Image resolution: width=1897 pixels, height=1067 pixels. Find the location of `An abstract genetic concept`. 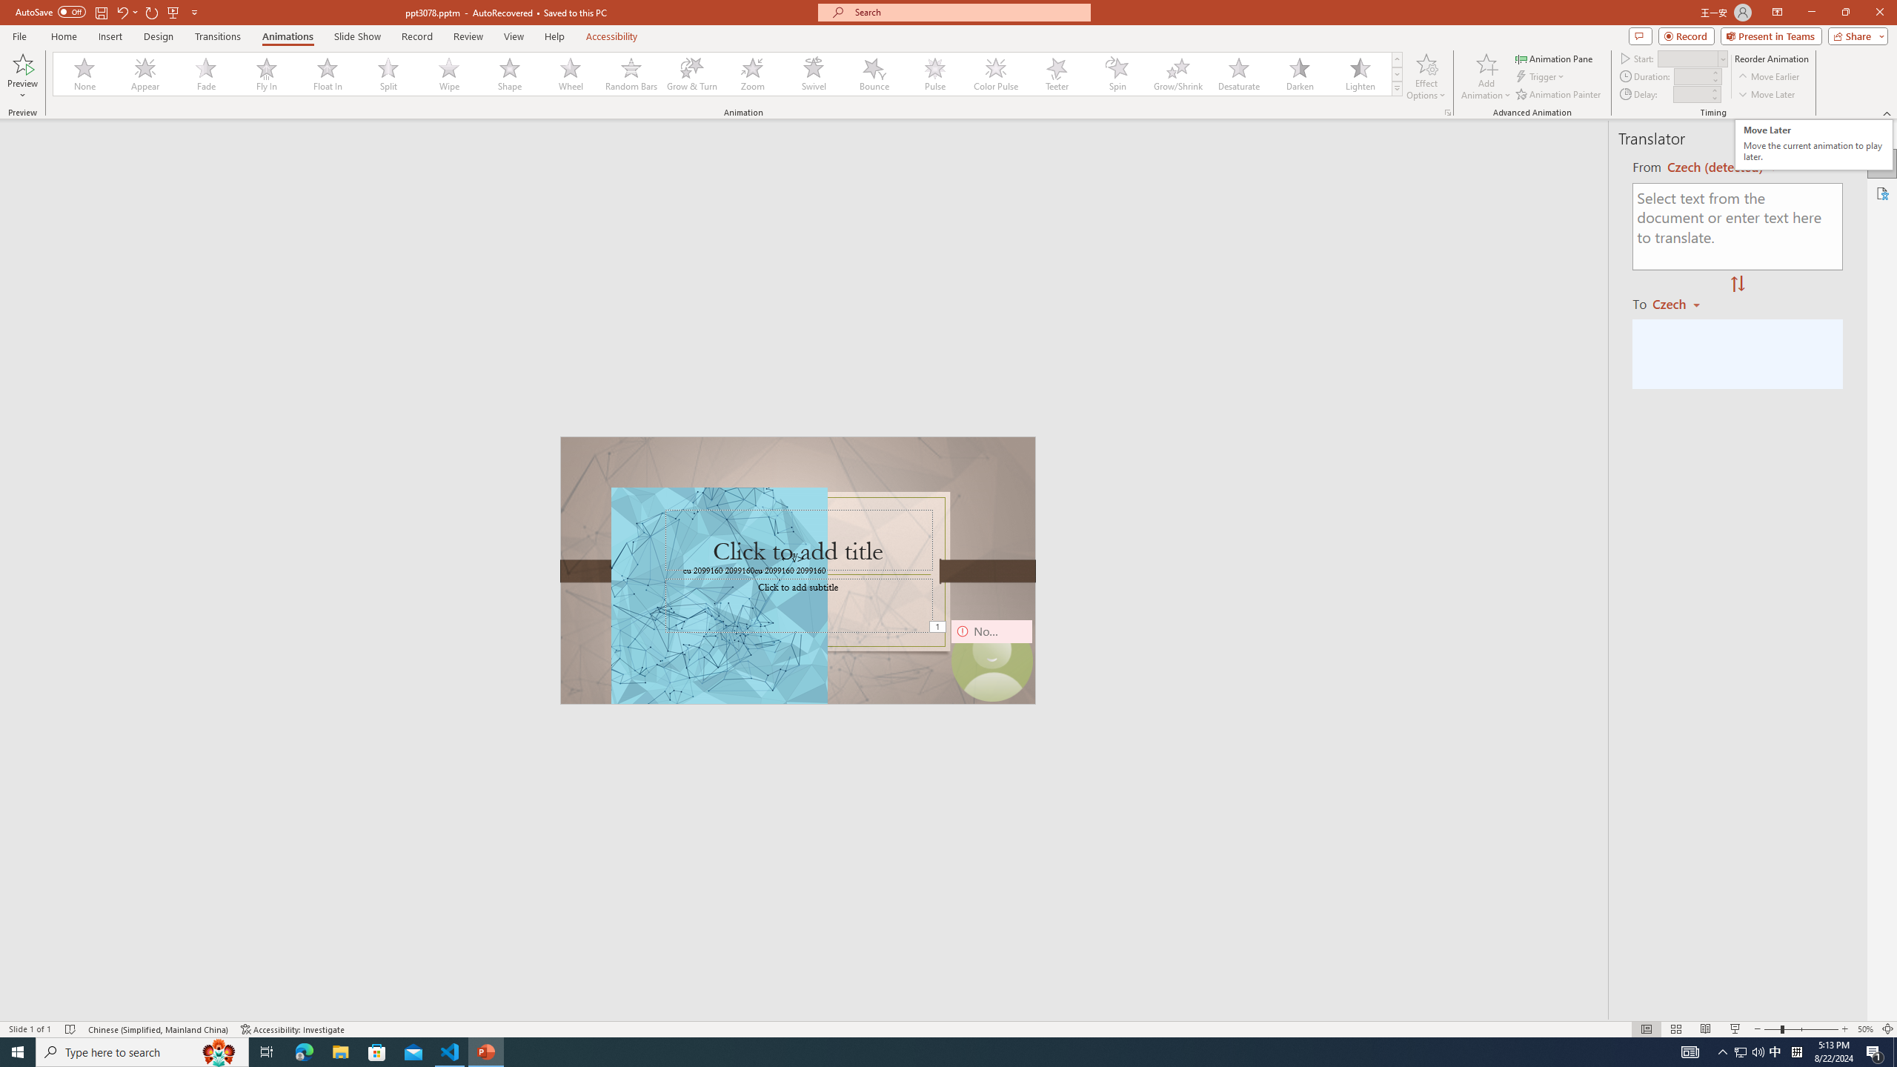

An abstract genetic concept is located at coordinates (798, 571).